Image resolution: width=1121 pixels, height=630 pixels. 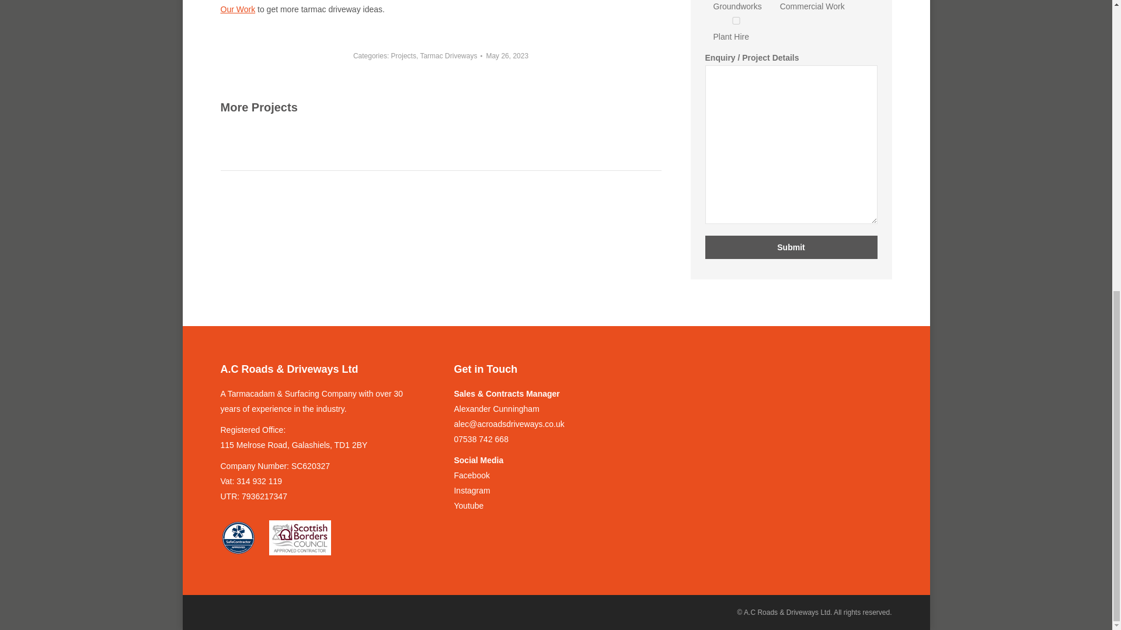 What do you see at coordinates (448, 55) in the screenshot?
I see `Tarmac Driveways` at bounding box center [448, 55].